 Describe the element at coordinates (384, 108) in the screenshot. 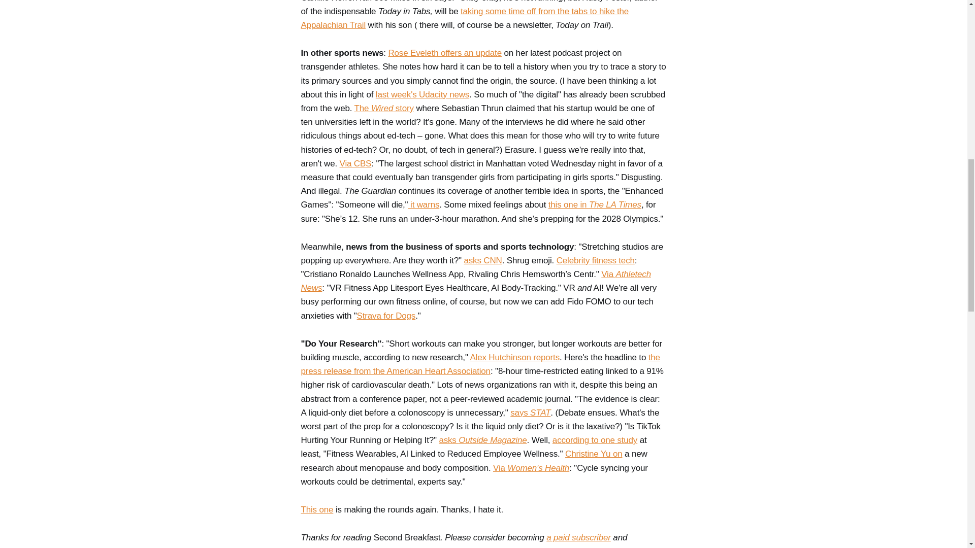

I see `The Wired story` at that location.